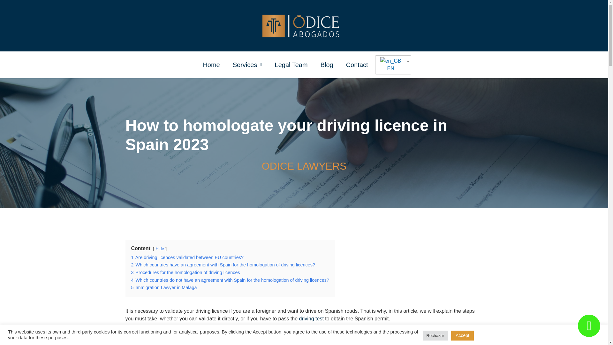  What do you see at coordinates (164, 287) in the screenshot?
I see `5 Immigration Lawyer in Malaga` at bounding box center [164, 287].